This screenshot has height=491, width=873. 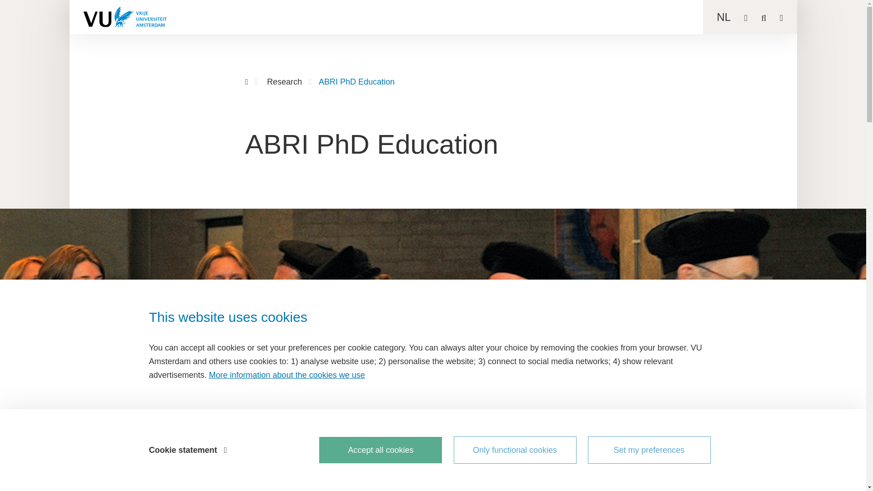 What do you see at coordinates (380, 450) in the screenshot?
I see `Accept all cookies` at bounding box center [380, 450].